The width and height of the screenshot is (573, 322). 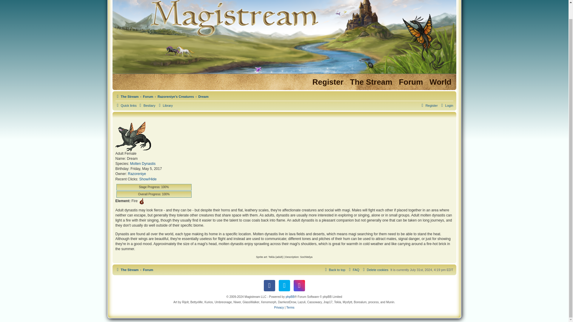 What do you see at coordinates (143, 164) in the screenshot?
I see `Molten Dynastis` at bounding box center [143, 164].